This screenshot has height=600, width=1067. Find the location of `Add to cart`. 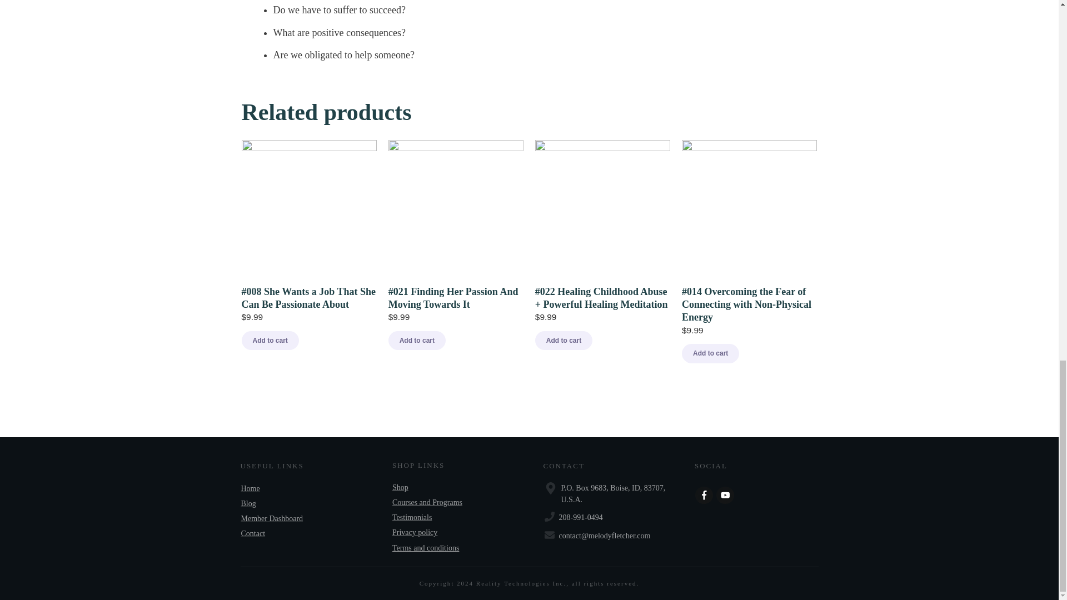

Add to cart is located at coordinates (417, 340).